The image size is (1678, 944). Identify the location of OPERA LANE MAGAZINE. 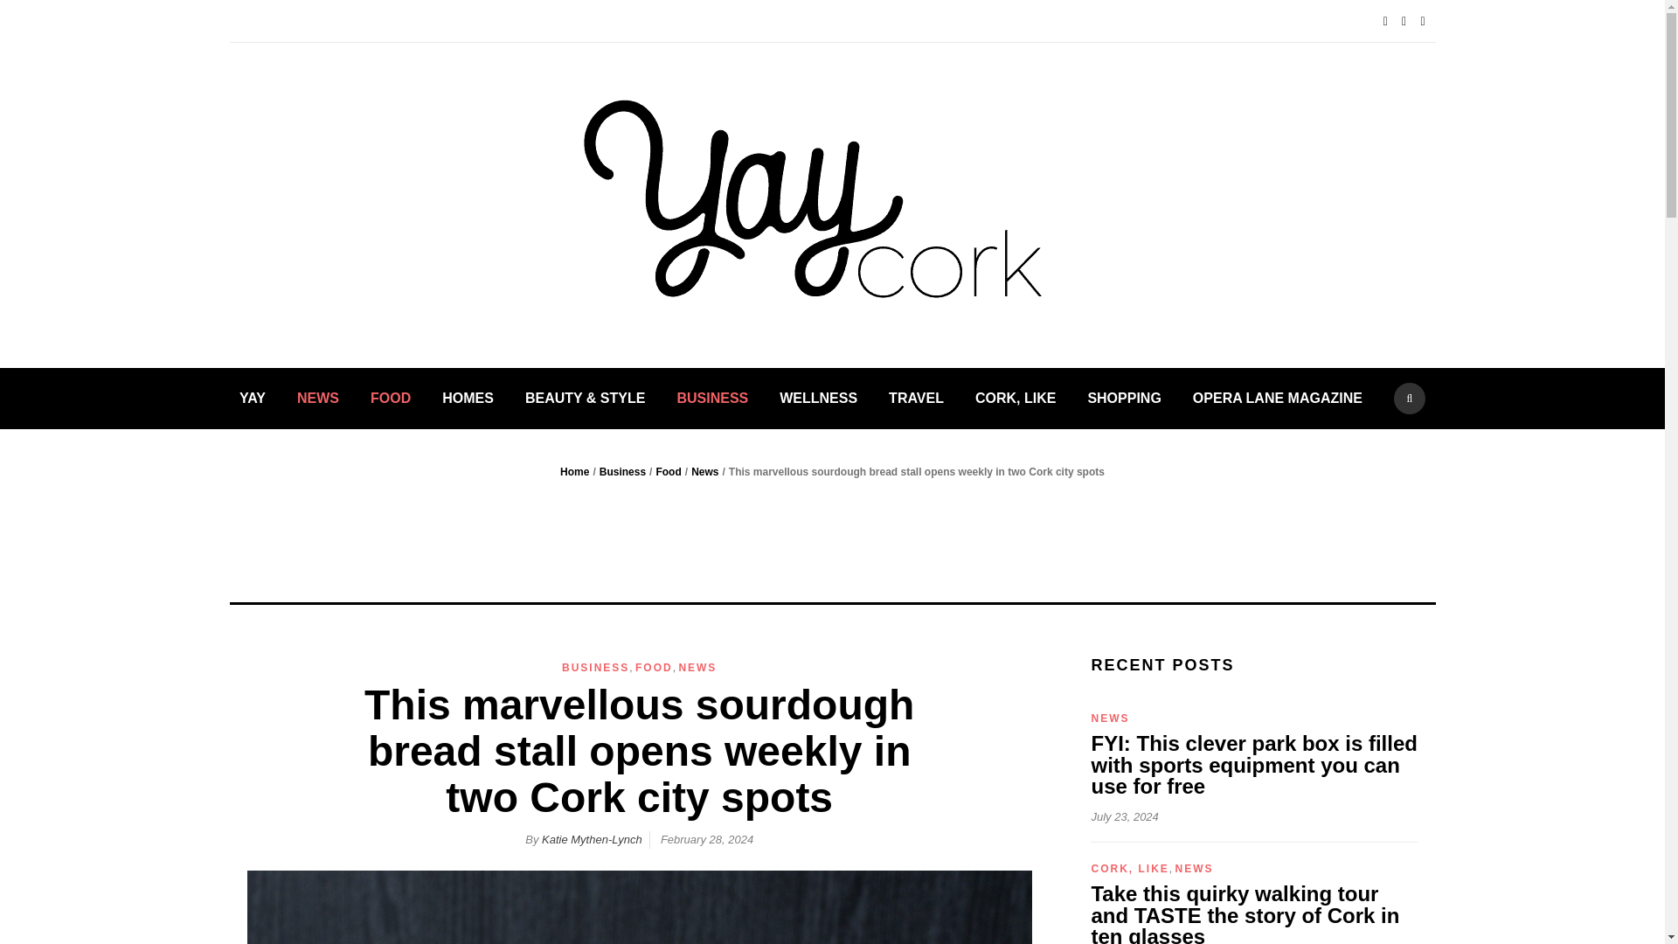
(1278, 399).